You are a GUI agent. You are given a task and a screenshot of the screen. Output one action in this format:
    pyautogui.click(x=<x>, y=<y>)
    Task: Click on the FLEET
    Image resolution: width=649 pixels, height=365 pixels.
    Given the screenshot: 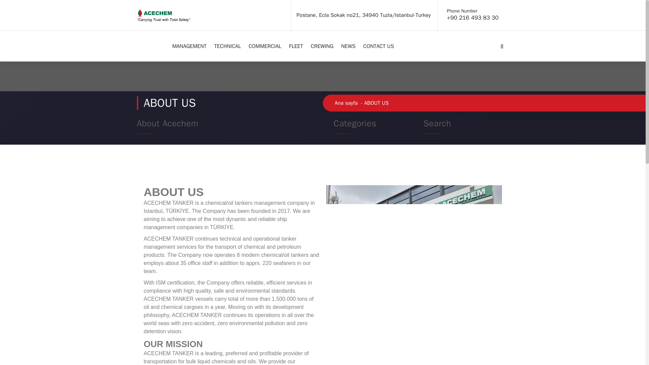 What is the action you would take?
    pyautogui.click(x=296, y=46)
    